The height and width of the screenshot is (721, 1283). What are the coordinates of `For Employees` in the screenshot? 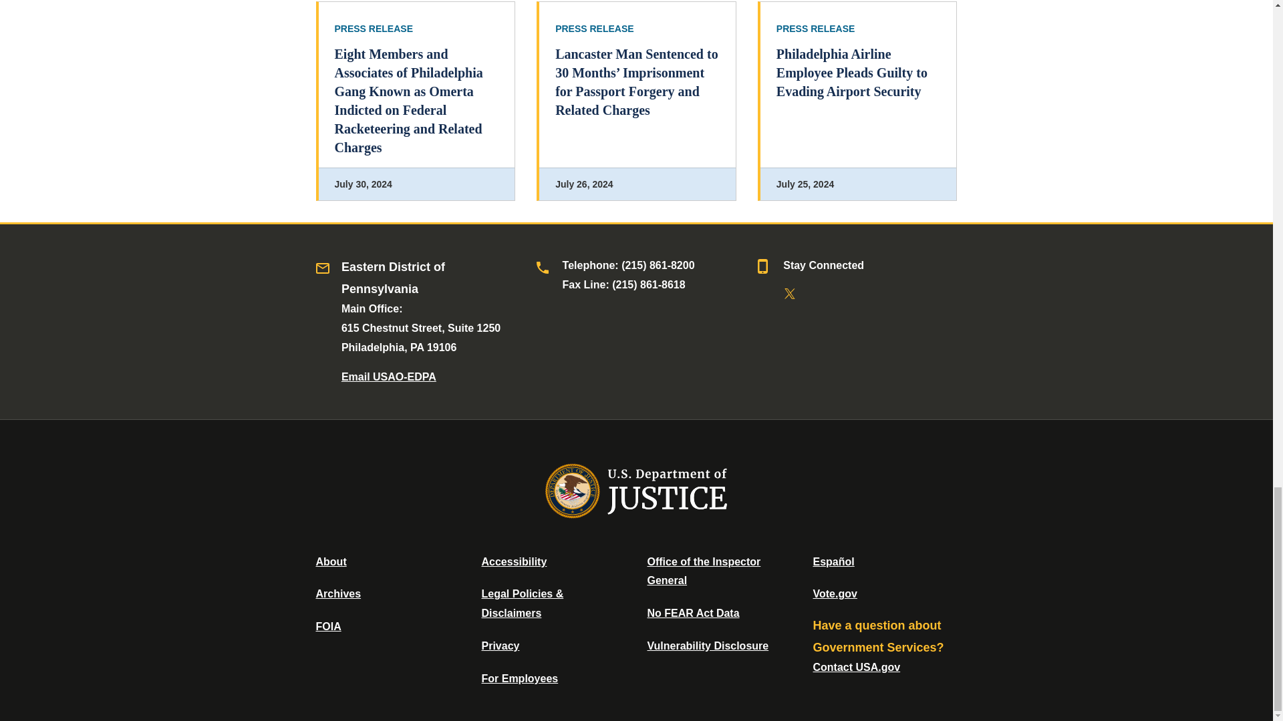 It's located at (520, 678).